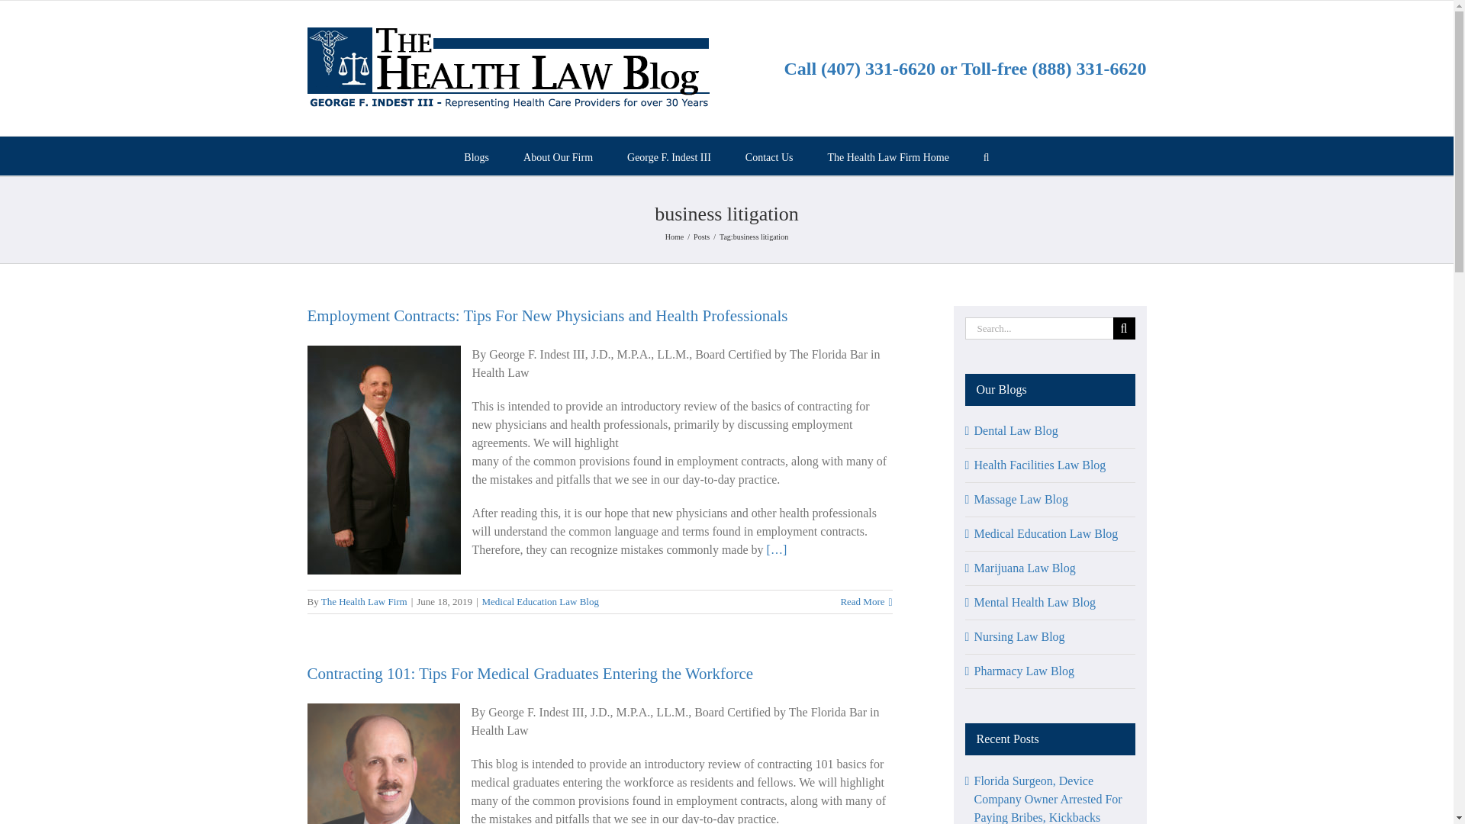 Image resolution: width=1465 pixels, height=824 pixels. I want to click on The Health Law Firm, so click(363, 601).